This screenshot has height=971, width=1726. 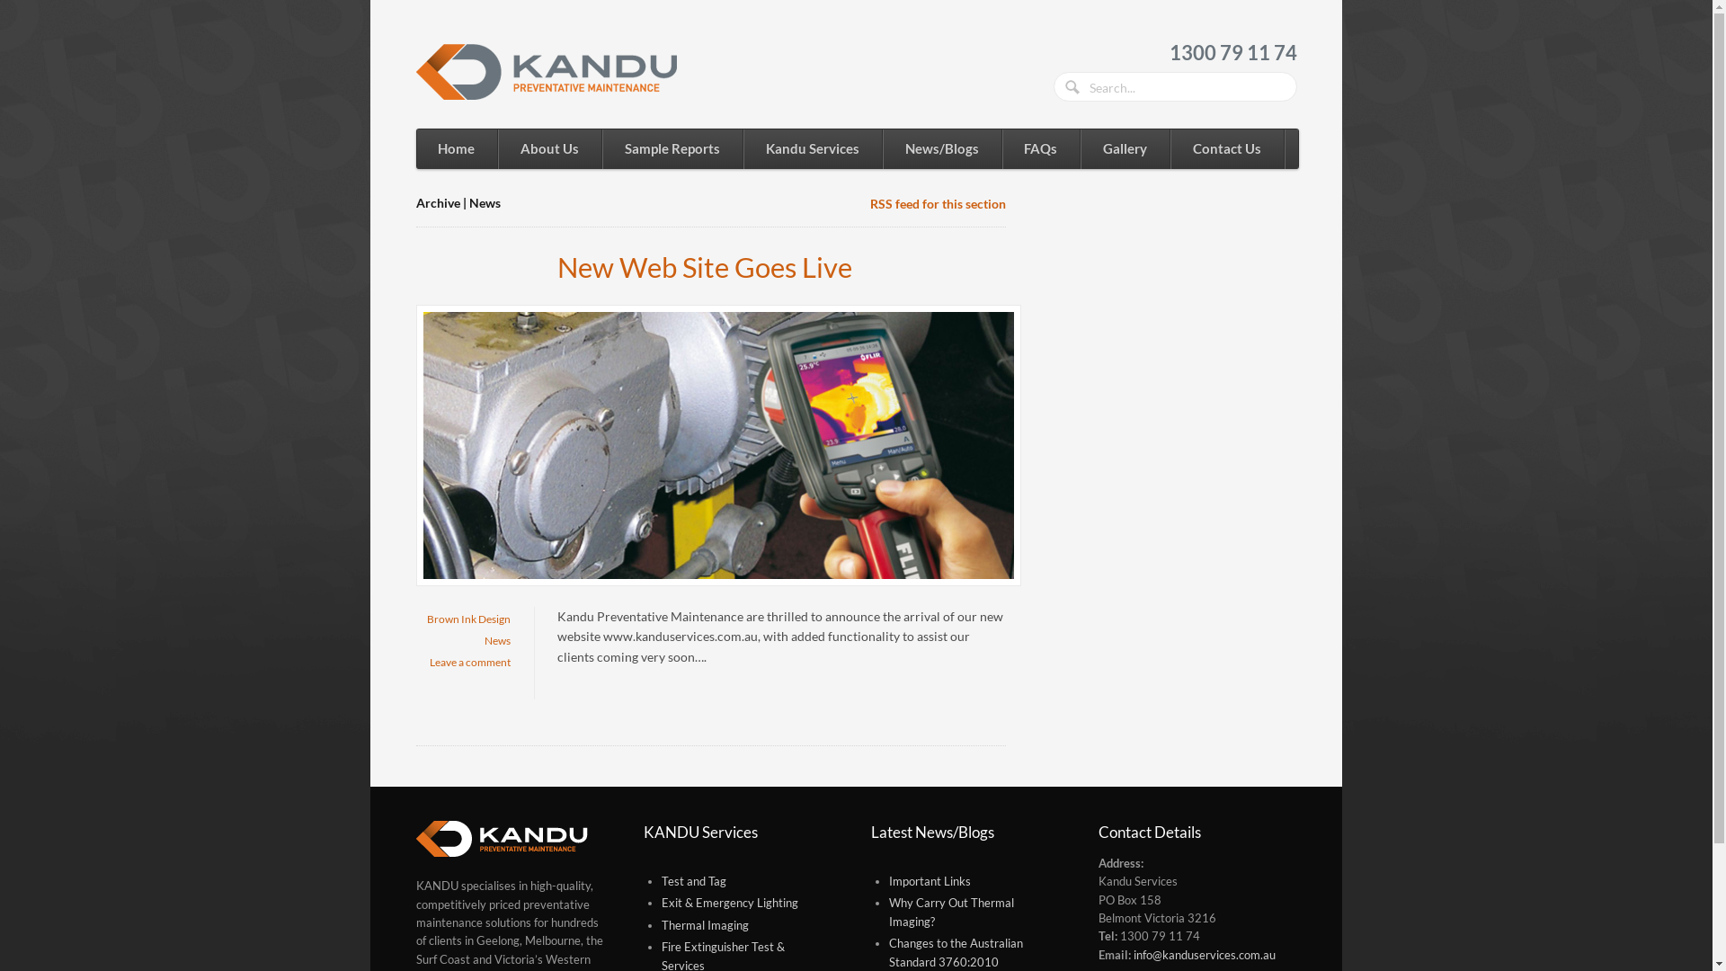 I want to click on RSS feed for this section, so click(x=939, y=203).